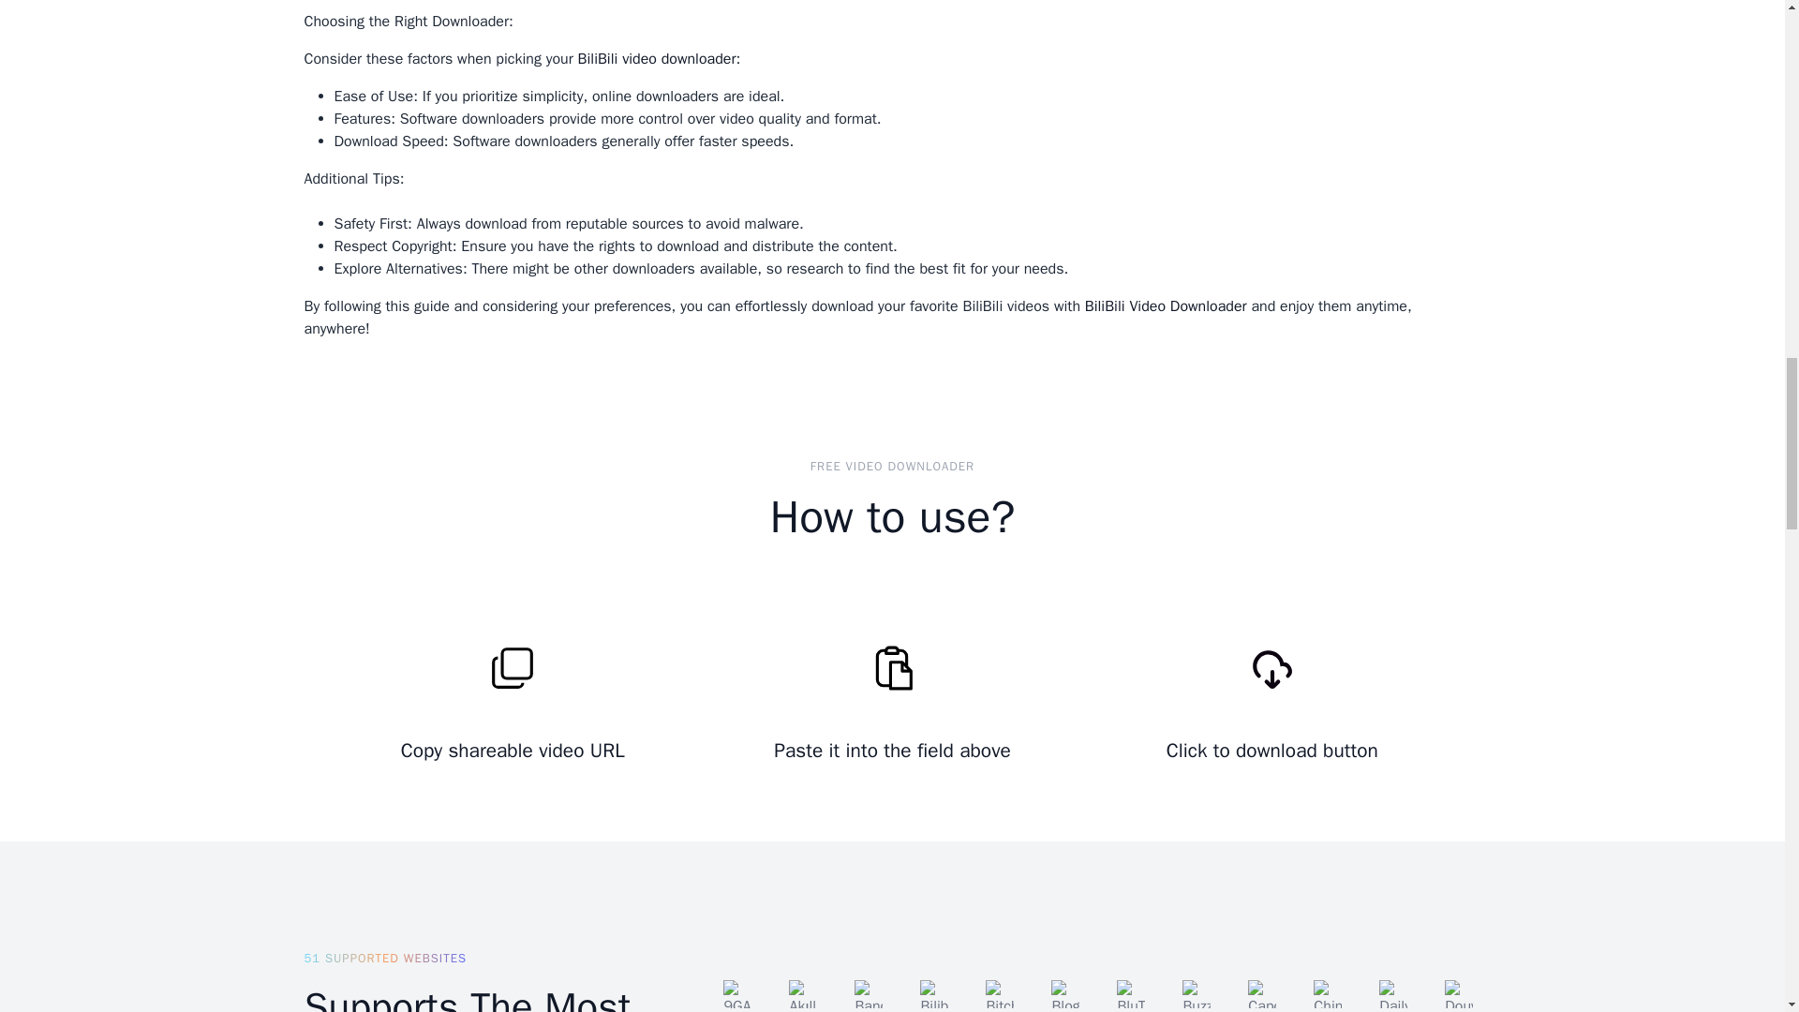  I want to click on Blogger, so click(1064, 993).